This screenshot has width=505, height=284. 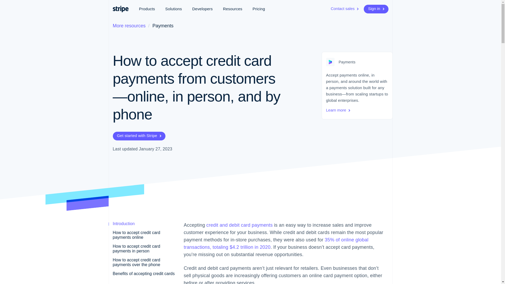 I want to click on Products, so click(x=147, y=9).